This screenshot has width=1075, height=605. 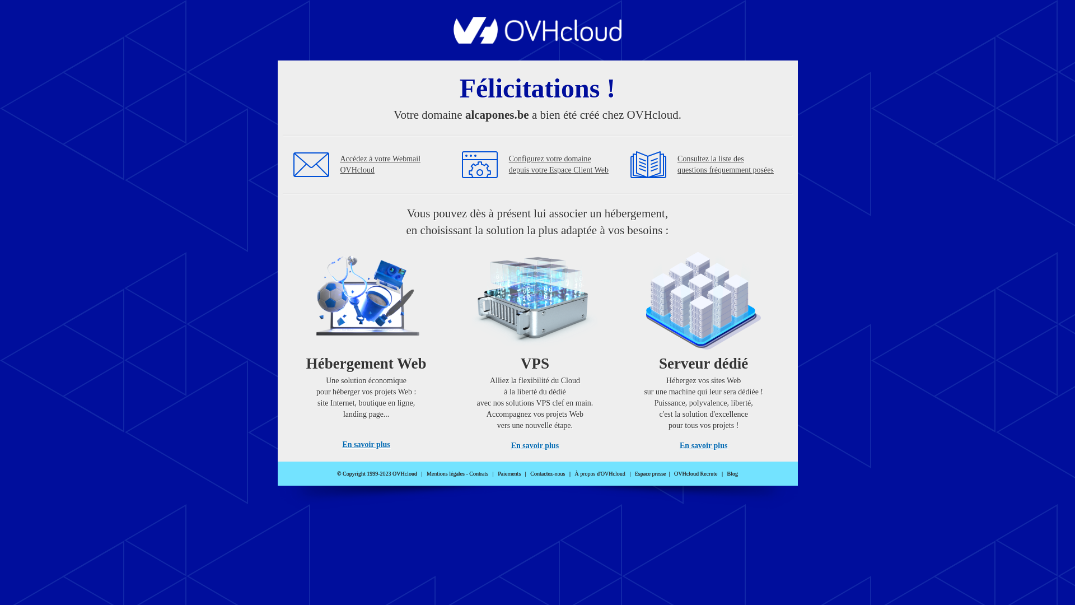 I want to click on OVHcloud, so click(x=537, y=40).